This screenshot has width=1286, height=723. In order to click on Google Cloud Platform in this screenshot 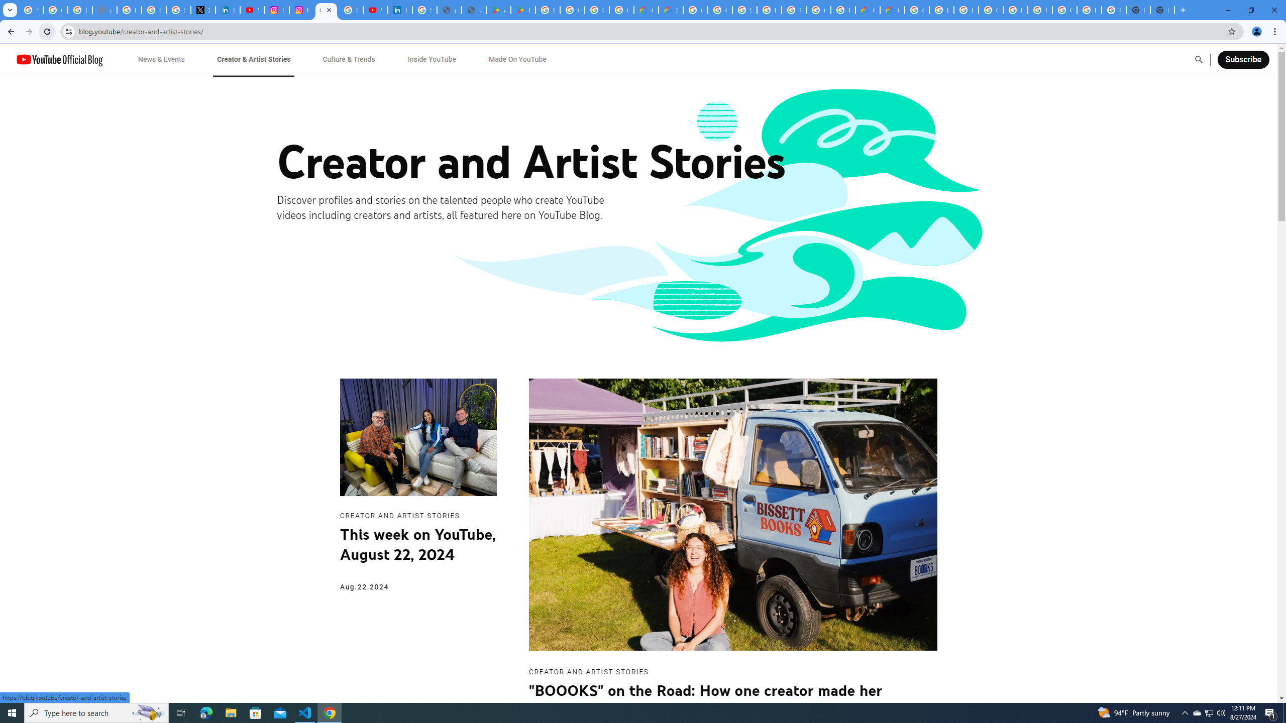, I will do `click(1064, 10)`.